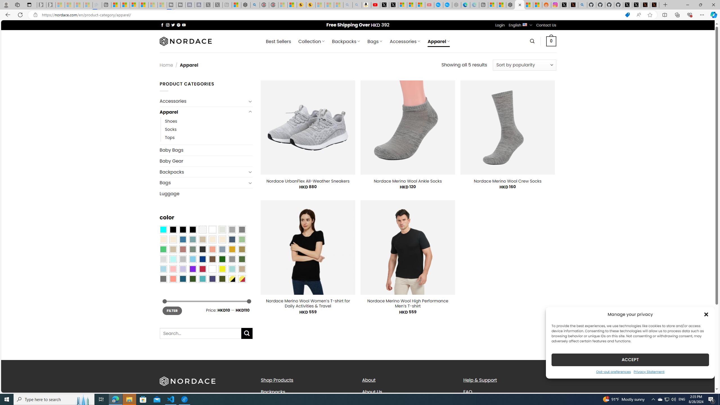  I want to click on Baby Bags, so click(206, 150).